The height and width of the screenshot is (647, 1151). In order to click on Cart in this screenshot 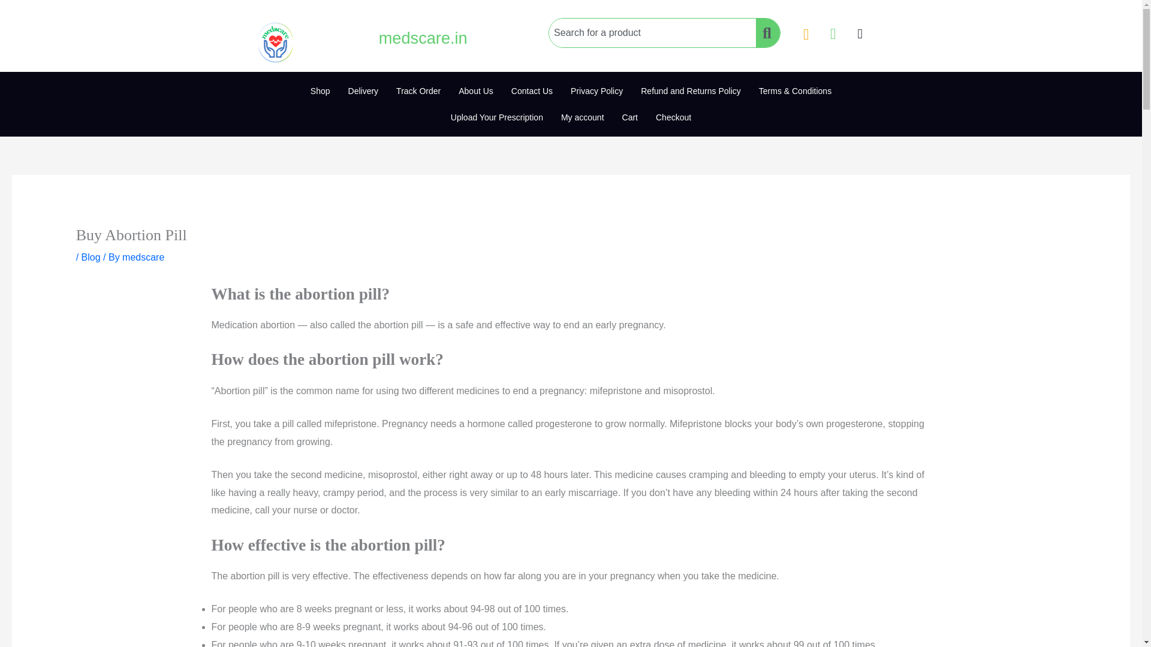, I will do `click(630, 117)`.